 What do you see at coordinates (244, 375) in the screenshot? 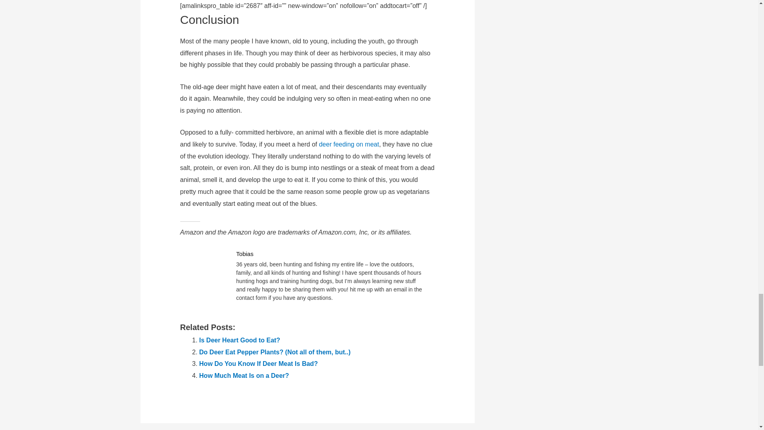
I see `How Much Meat Is on a Deer?` at bounding box center [244, 375].